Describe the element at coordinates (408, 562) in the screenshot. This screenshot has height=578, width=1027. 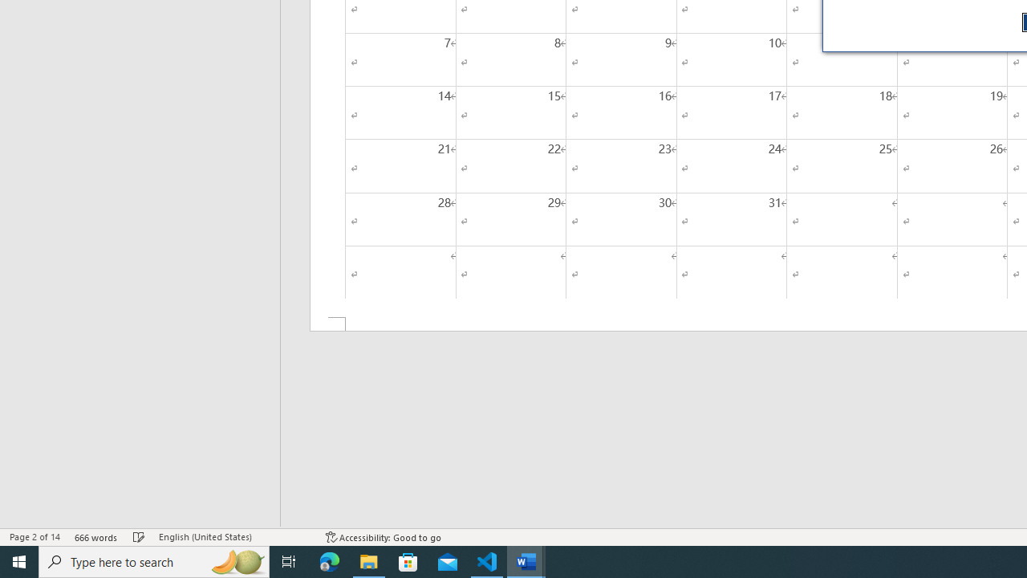
I see `Microsoft Store` at that location.